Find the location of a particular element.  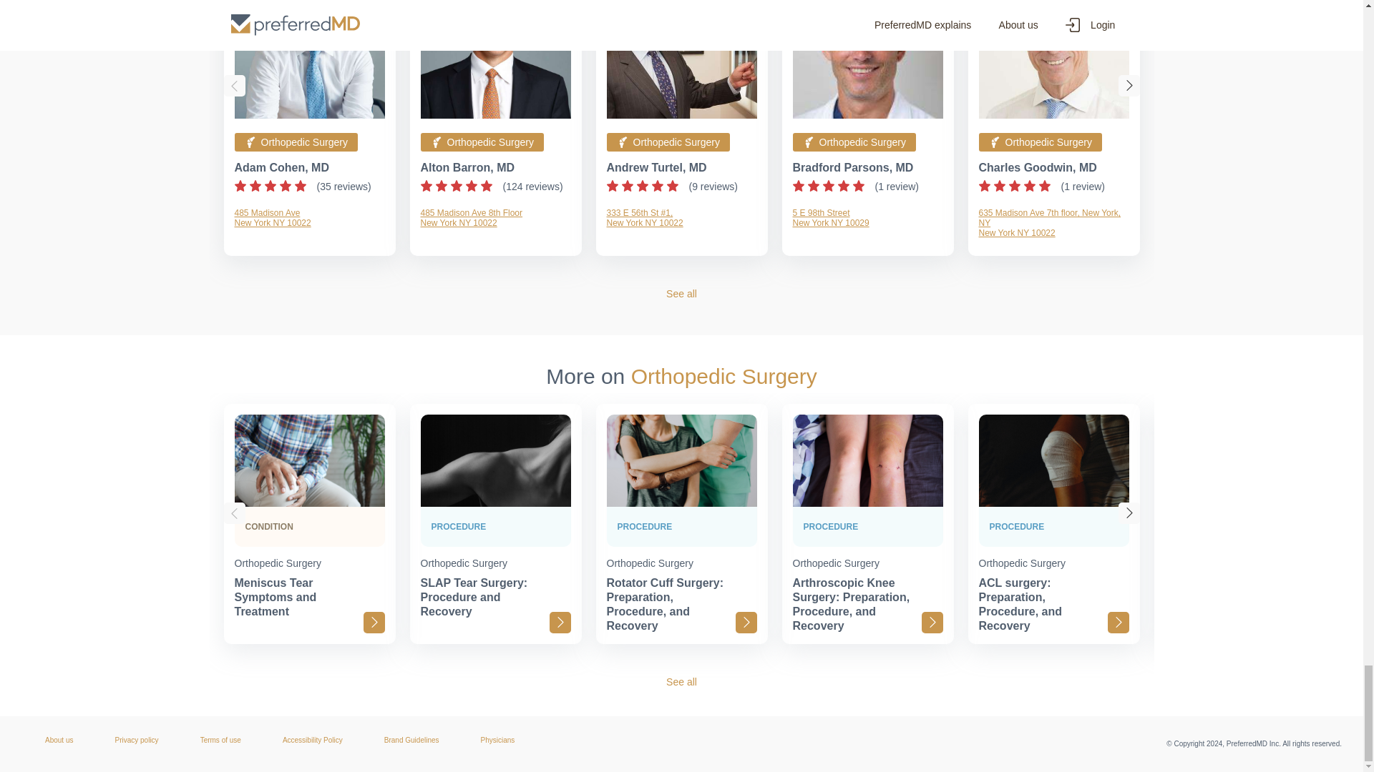

Previous is located at coordinates (296, 142).